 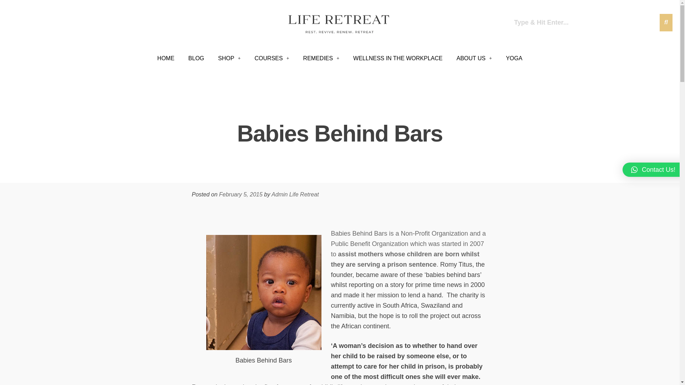 I want to click on Admin Life Retreat, so click(x=295, y=194).